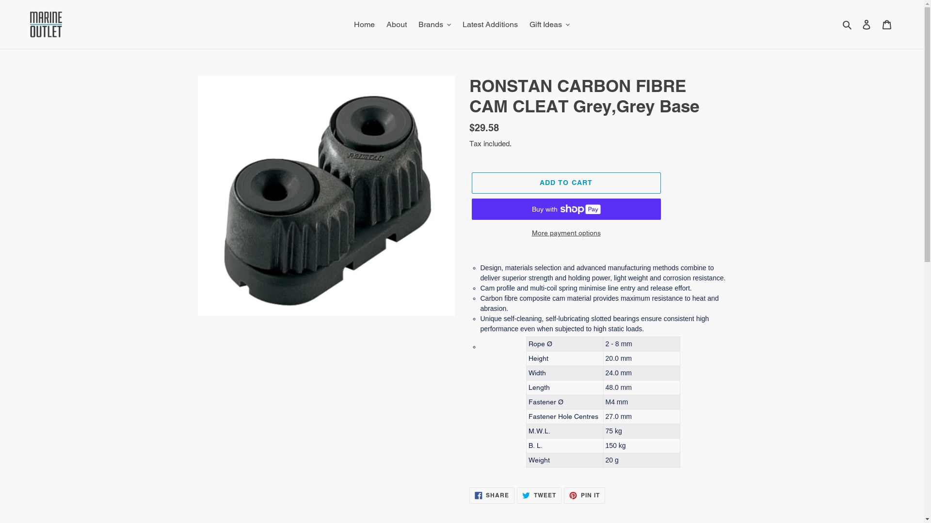  Describe the element at coordinates (887, 25) in the screenshot. I see `Cart` at that location.